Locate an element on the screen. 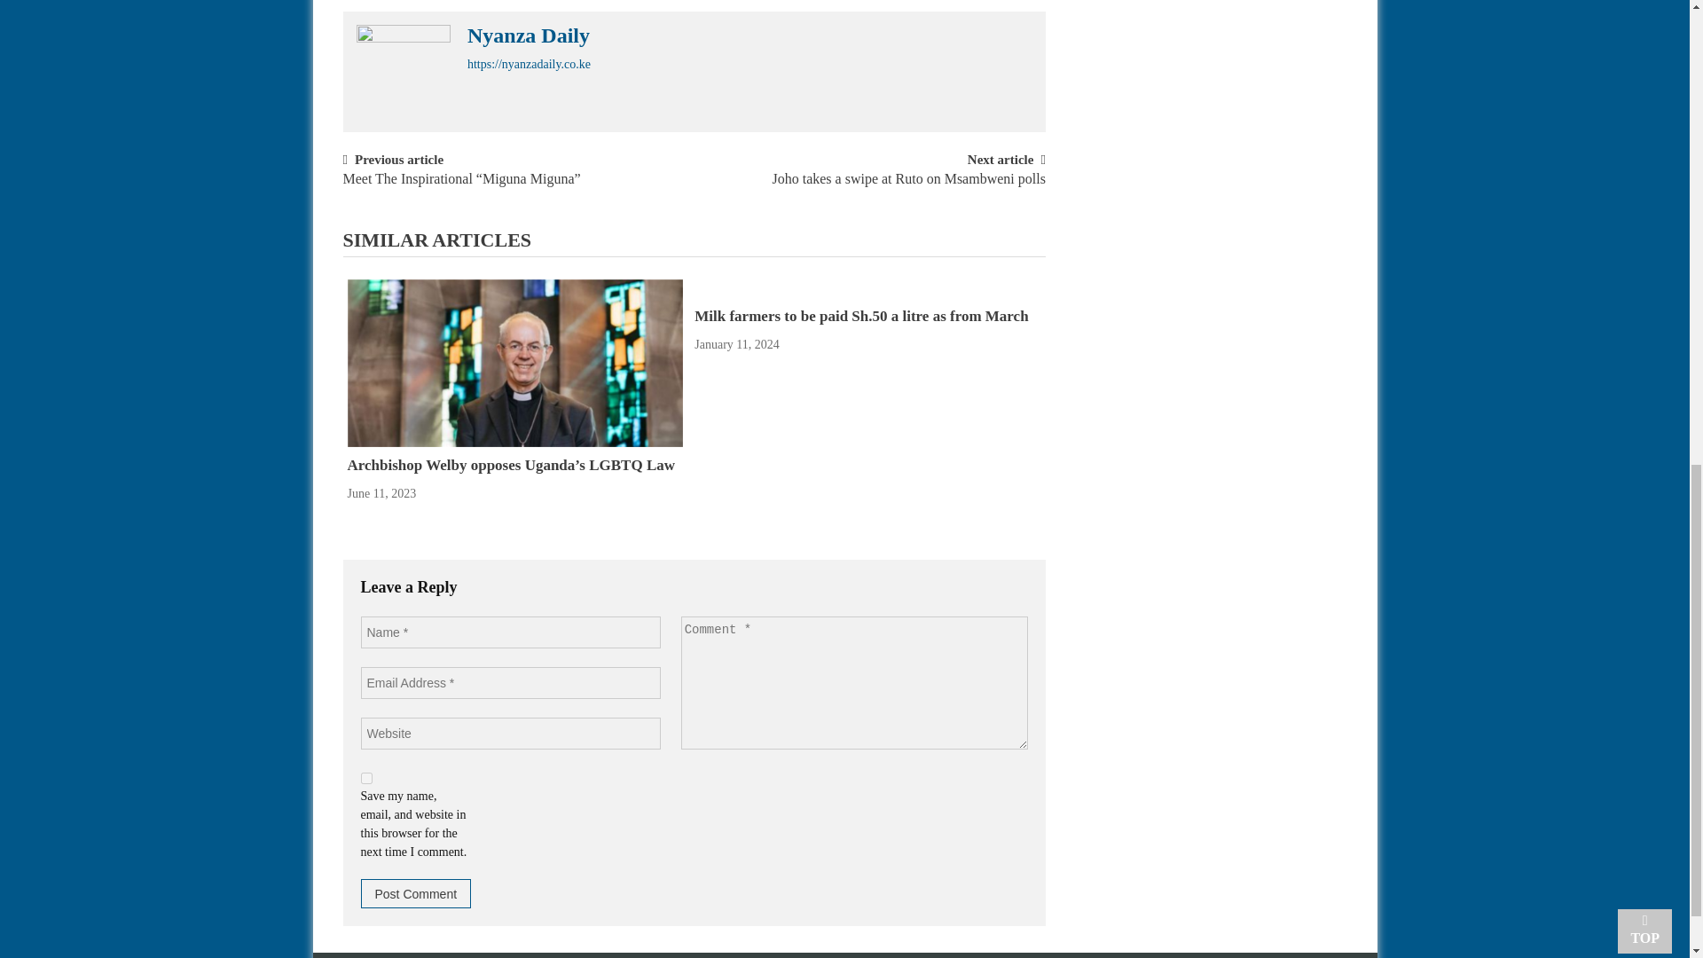 This screenshot has width=1703, height=958. January 11, 2024 is located at coordinates (737, 344).